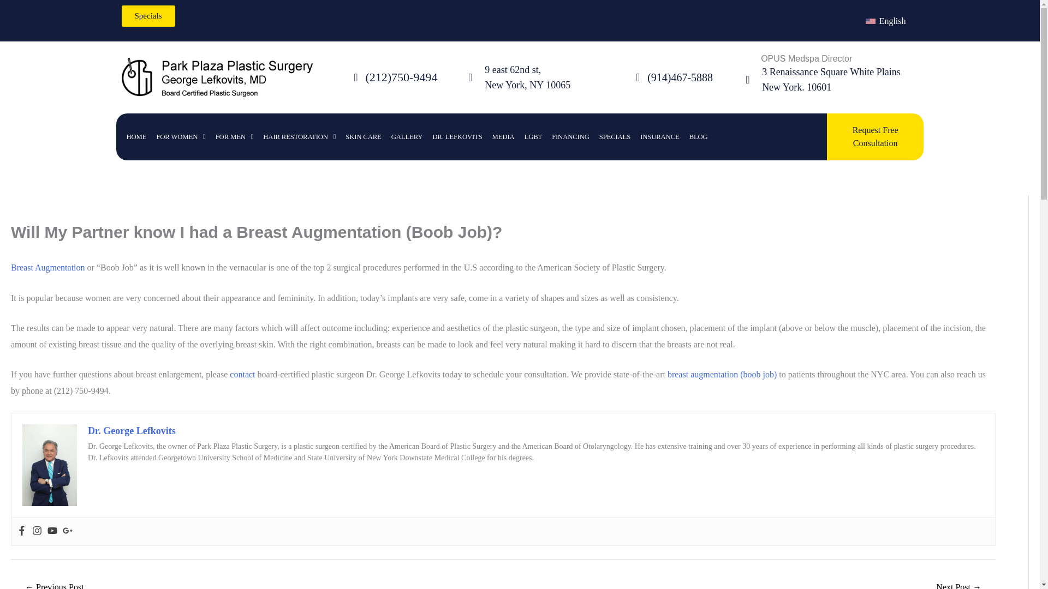 The height and width of the screenshot is (589, 1048). I want to click on Specials, so click(148, 15).